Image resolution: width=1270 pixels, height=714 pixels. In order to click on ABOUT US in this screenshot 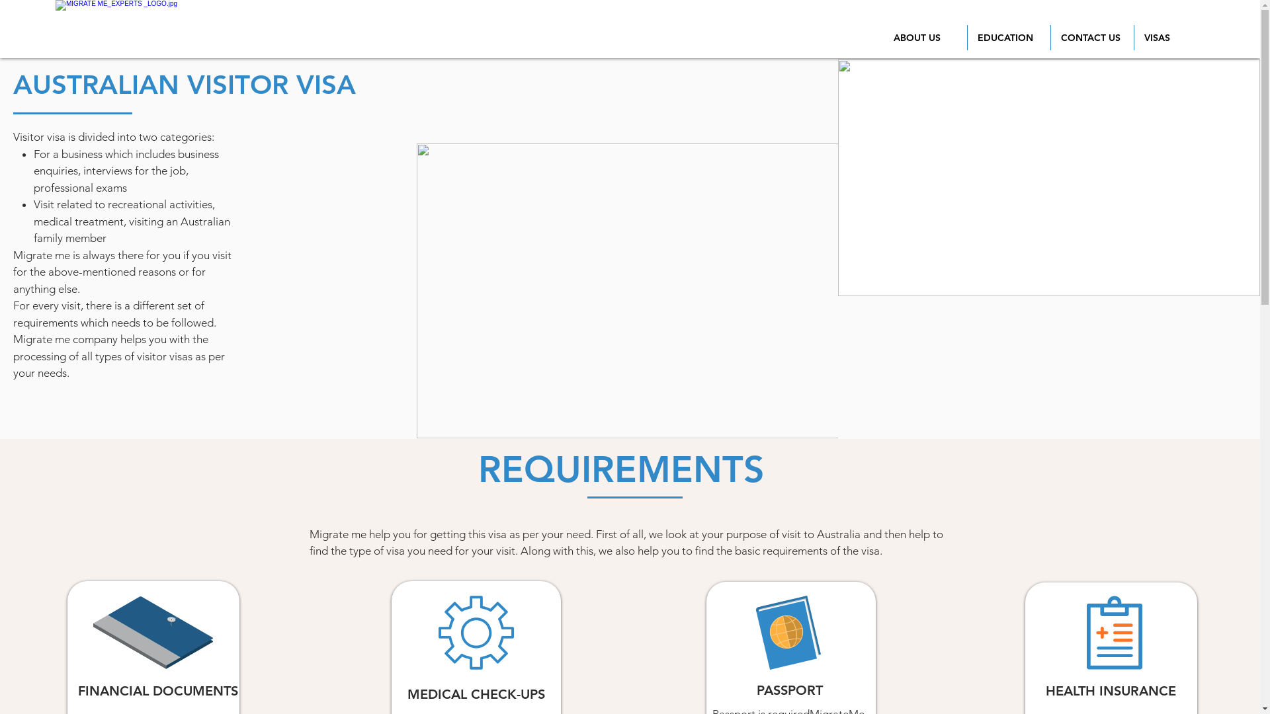, I will do `click(925, 38)`.